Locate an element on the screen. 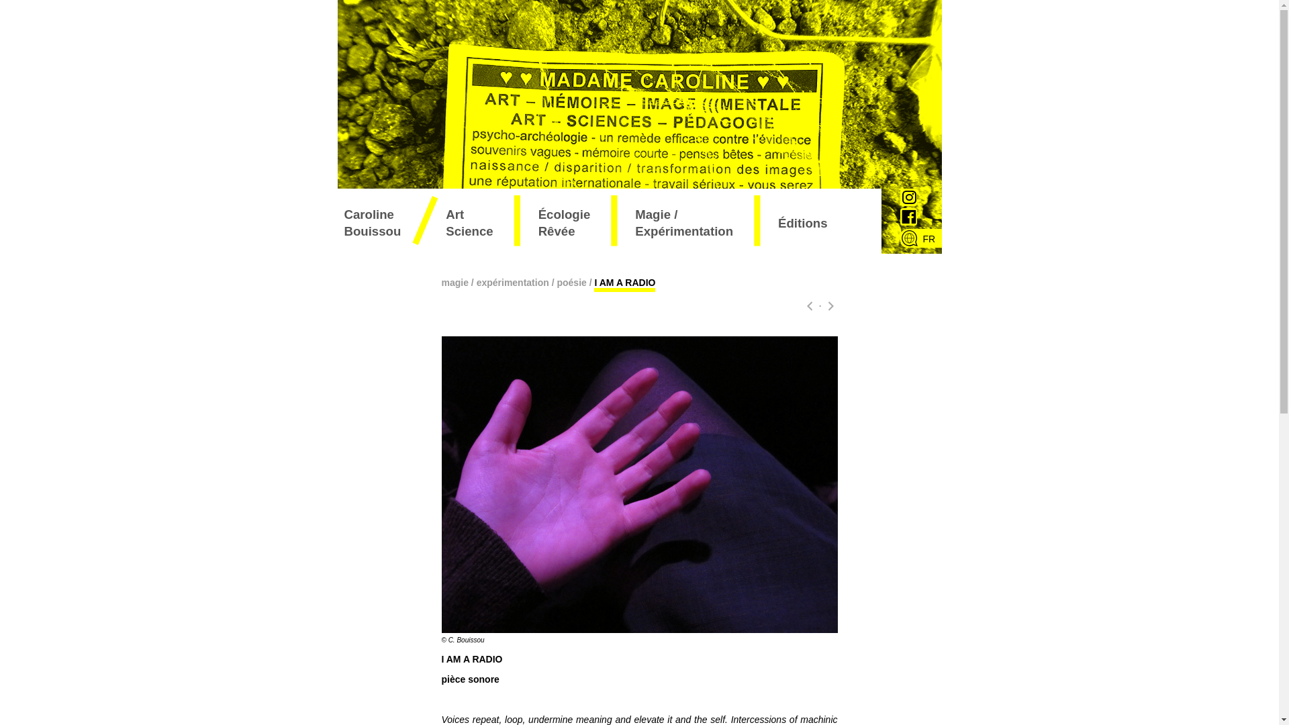 The width and height of the screenshot is (1289, 725). Art Science is located at coordinates (472, 223).